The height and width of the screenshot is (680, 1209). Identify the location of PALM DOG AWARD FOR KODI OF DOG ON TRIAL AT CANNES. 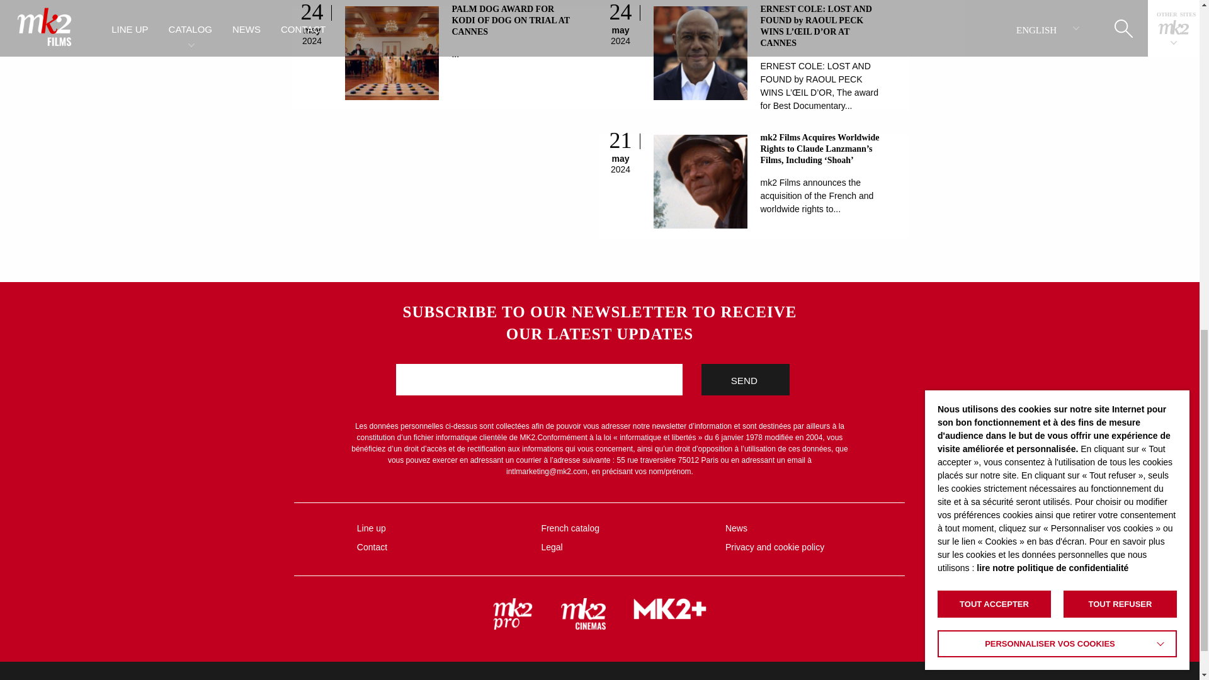
(510, 20).